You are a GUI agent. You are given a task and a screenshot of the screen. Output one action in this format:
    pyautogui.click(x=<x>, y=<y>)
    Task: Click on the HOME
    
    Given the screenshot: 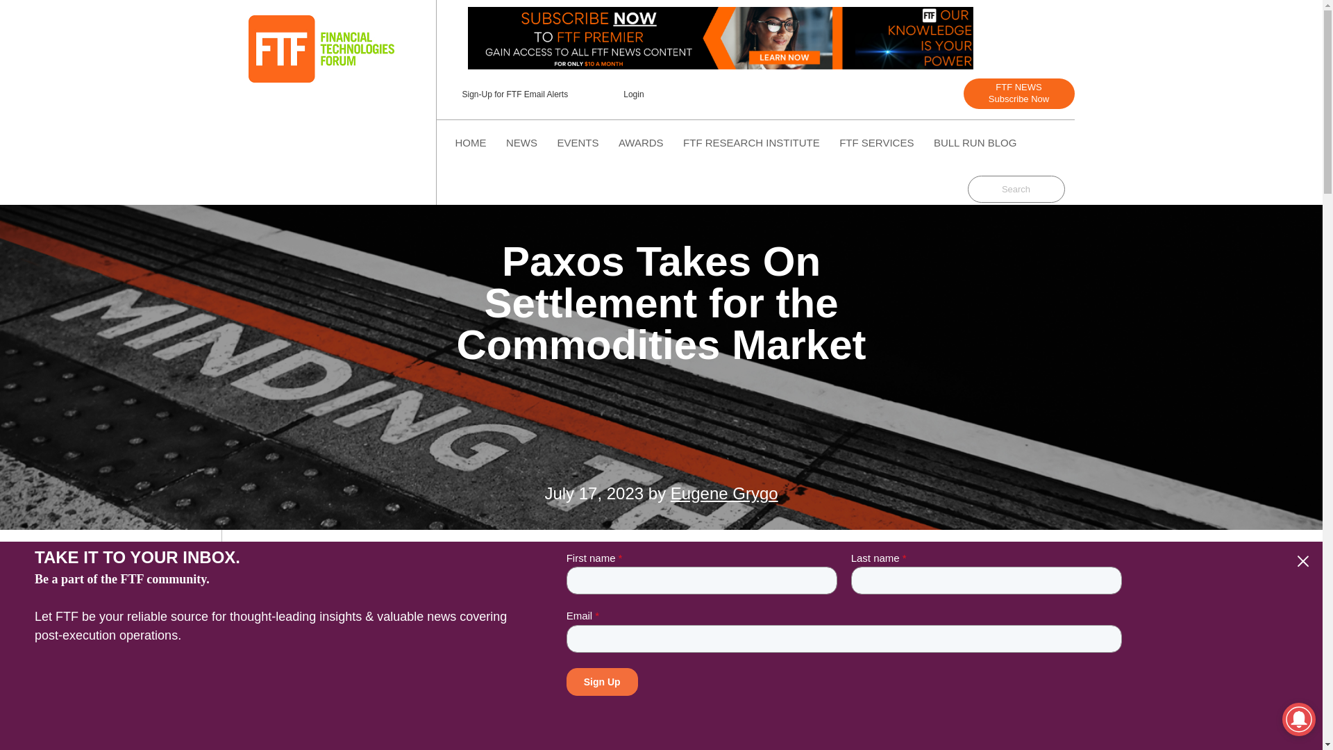 What is the action you would take?
    pyautogui.click(x=633, y=94)
    